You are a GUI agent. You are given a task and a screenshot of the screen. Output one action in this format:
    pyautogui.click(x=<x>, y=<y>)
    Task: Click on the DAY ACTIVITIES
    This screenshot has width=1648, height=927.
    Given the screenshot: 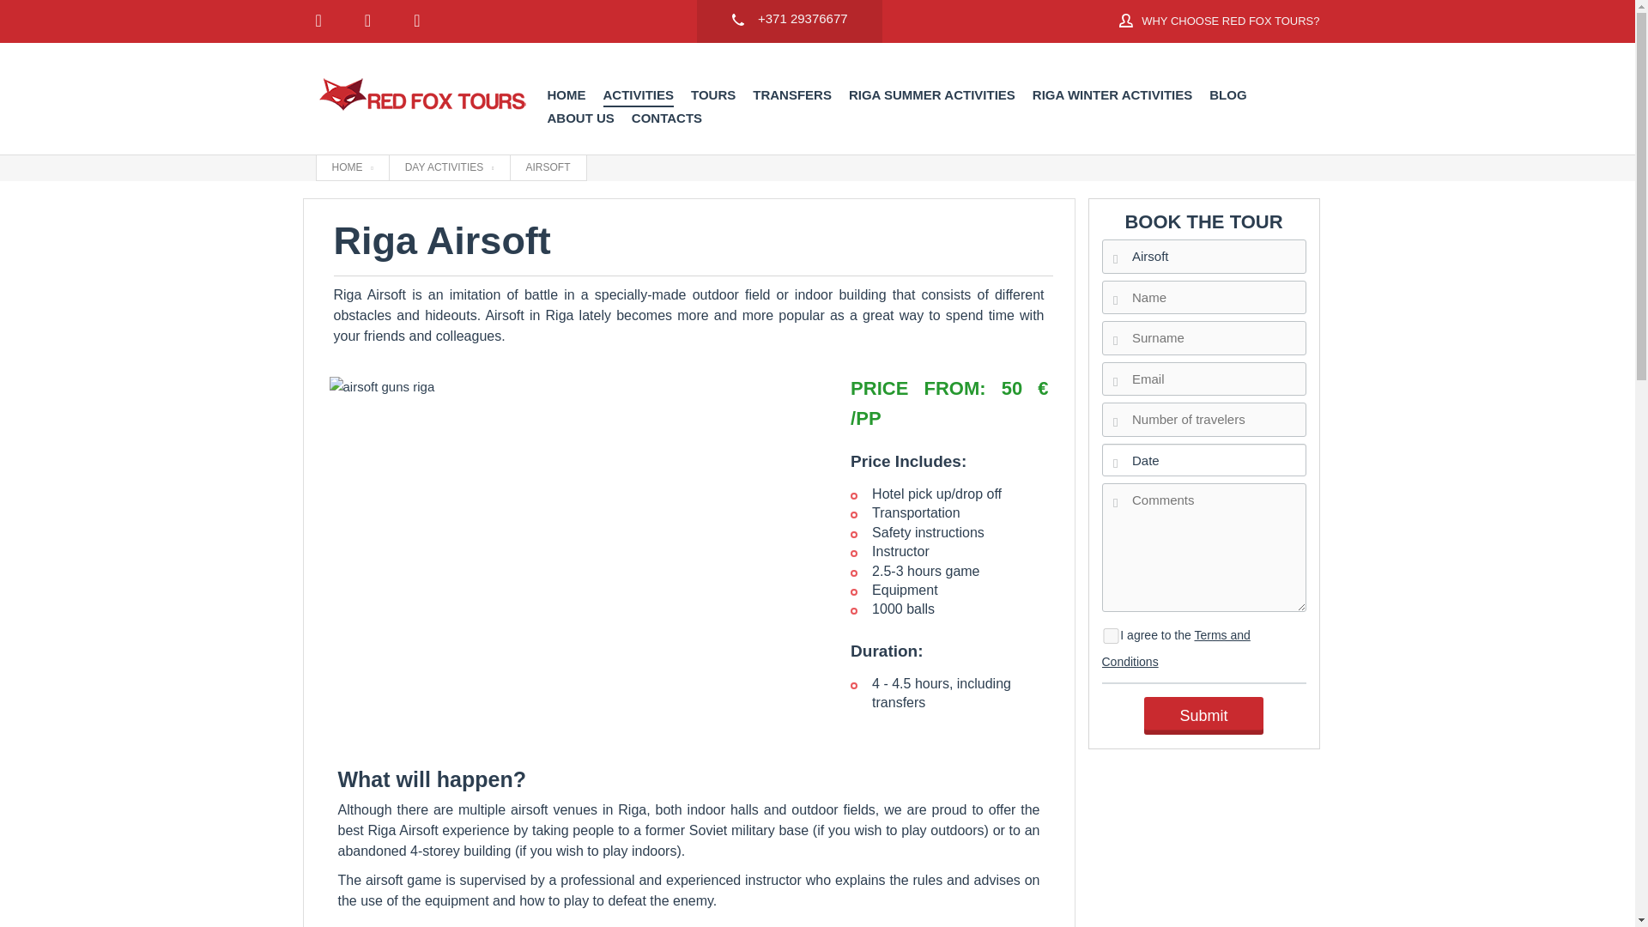 What is the action you would take?
    pyautogui.click(x=450, y=167)
    